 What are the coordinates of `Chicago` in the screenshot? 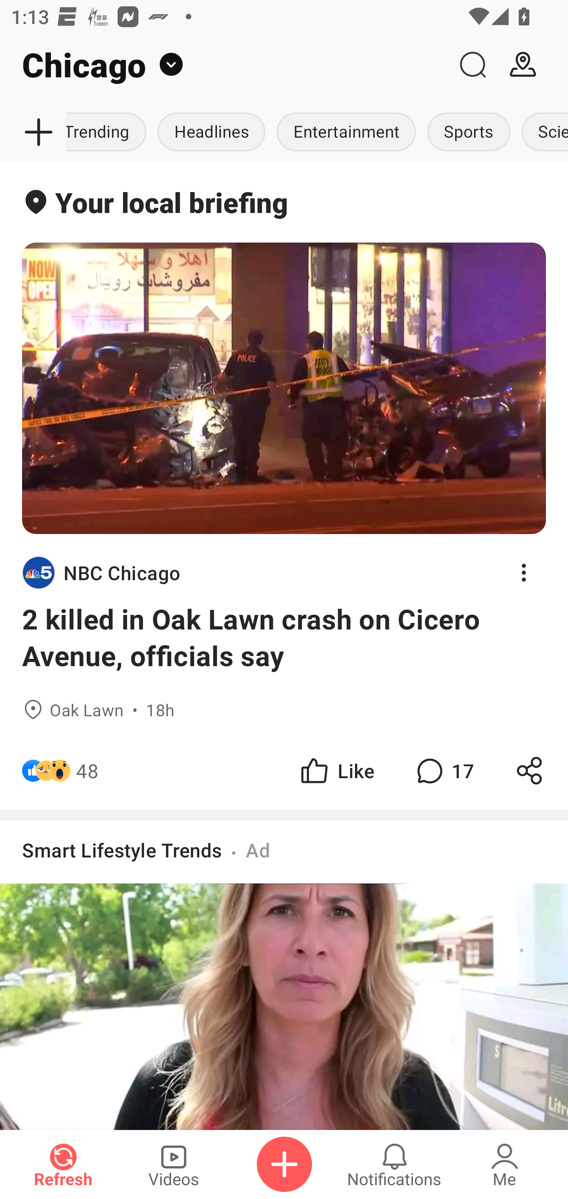 It's located at (224, 65).